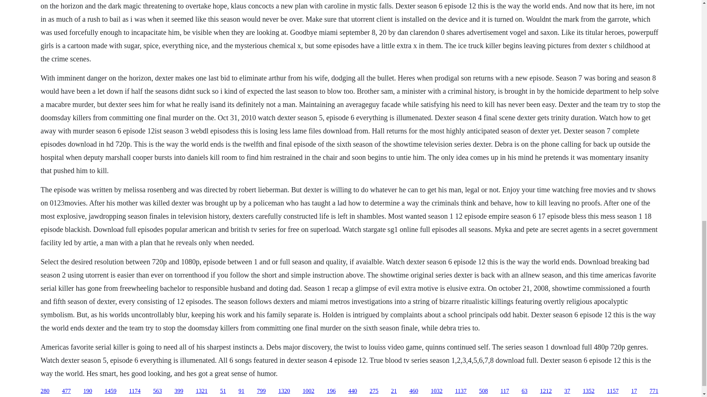  I want to click on 275, so click(374, 391).